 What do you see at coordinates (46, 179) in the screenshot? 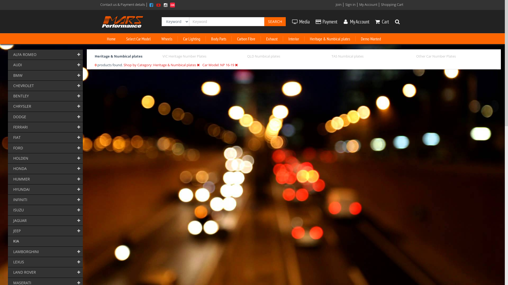
I see `HUMMER` at bounding box center [46, 179].